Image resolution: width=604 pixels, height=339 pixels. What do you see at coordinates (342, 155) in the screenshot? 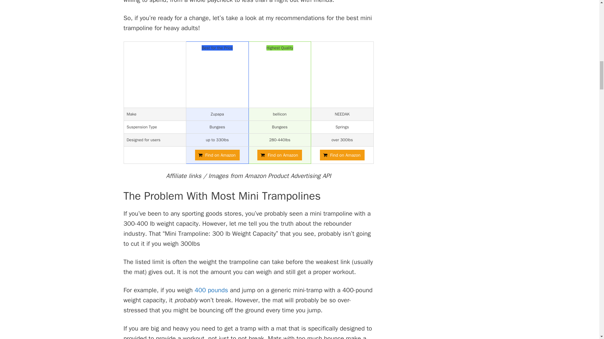
I see `Find on Amazon` at bounding box center [342, 155].